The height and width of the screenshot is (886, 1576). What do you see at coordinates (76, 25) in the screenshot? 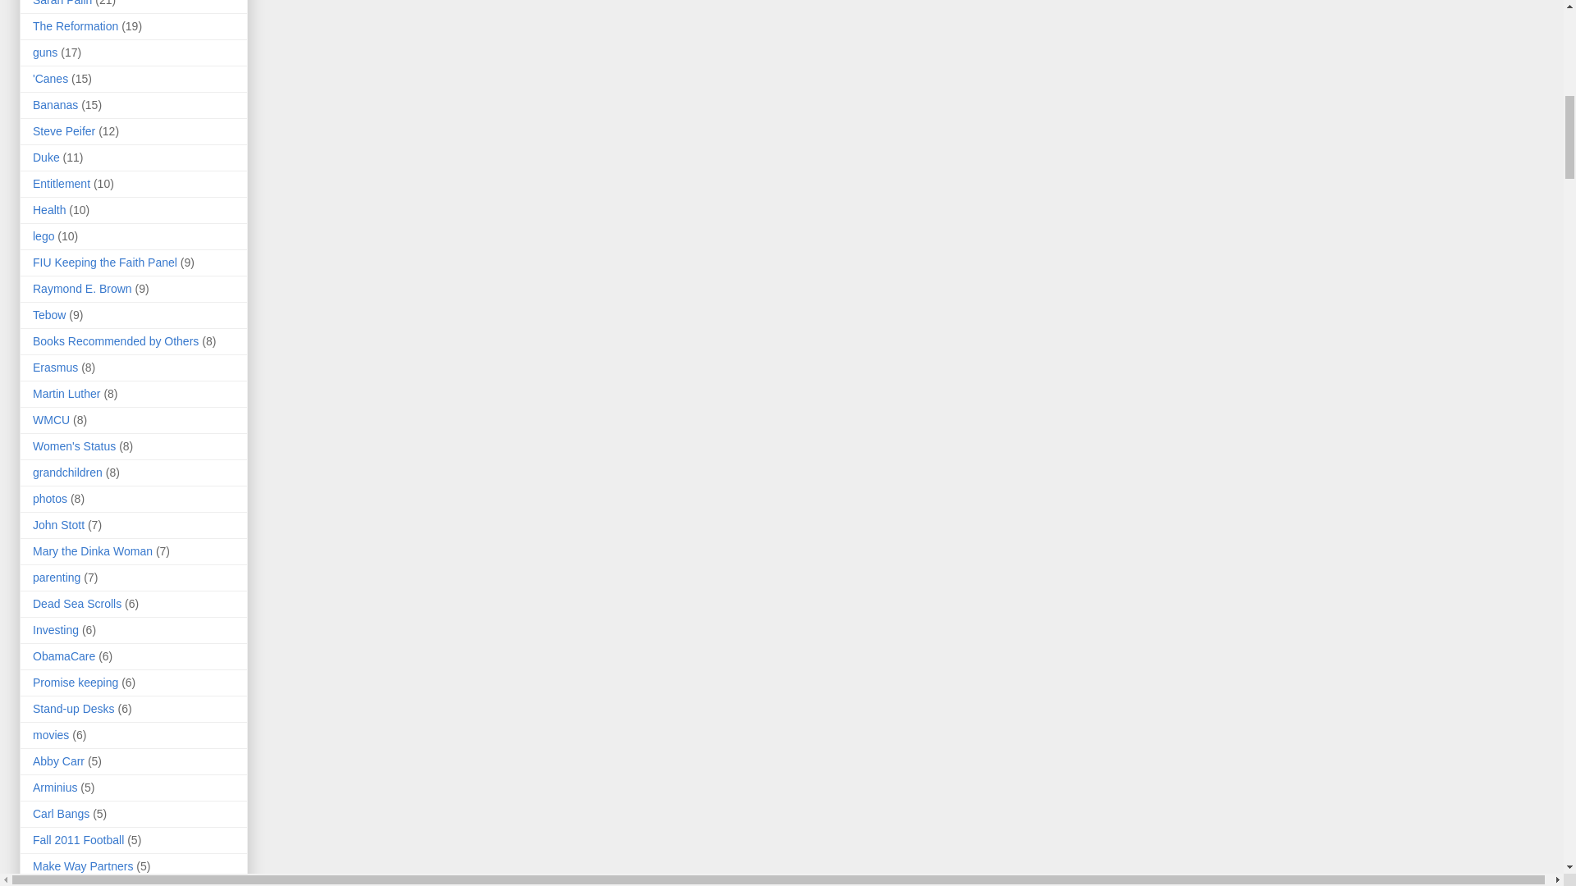
I see `The Reformation` at bounding box center [76, 25].